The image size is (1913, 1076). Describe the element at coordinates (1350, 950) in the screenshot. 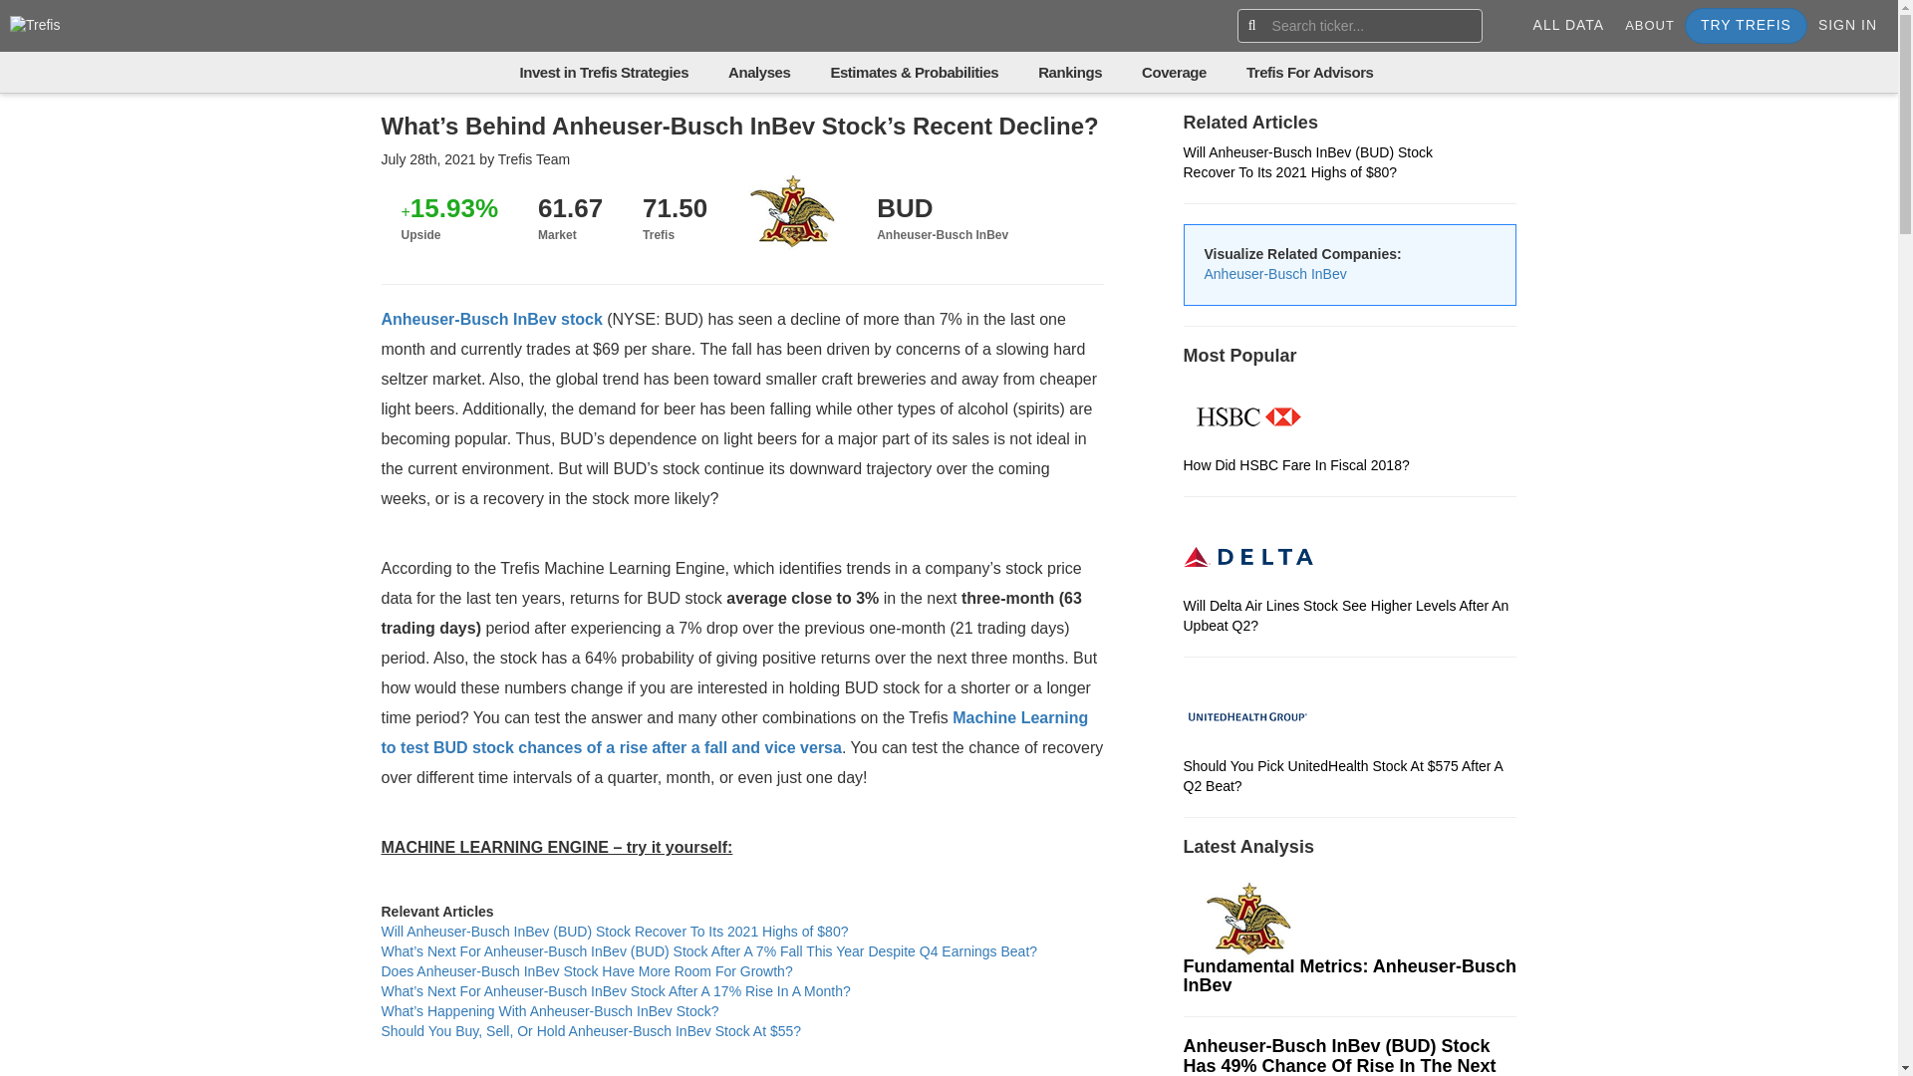

I see `Fundamental Metrics: Anheuser-Busch InBev` at that location.